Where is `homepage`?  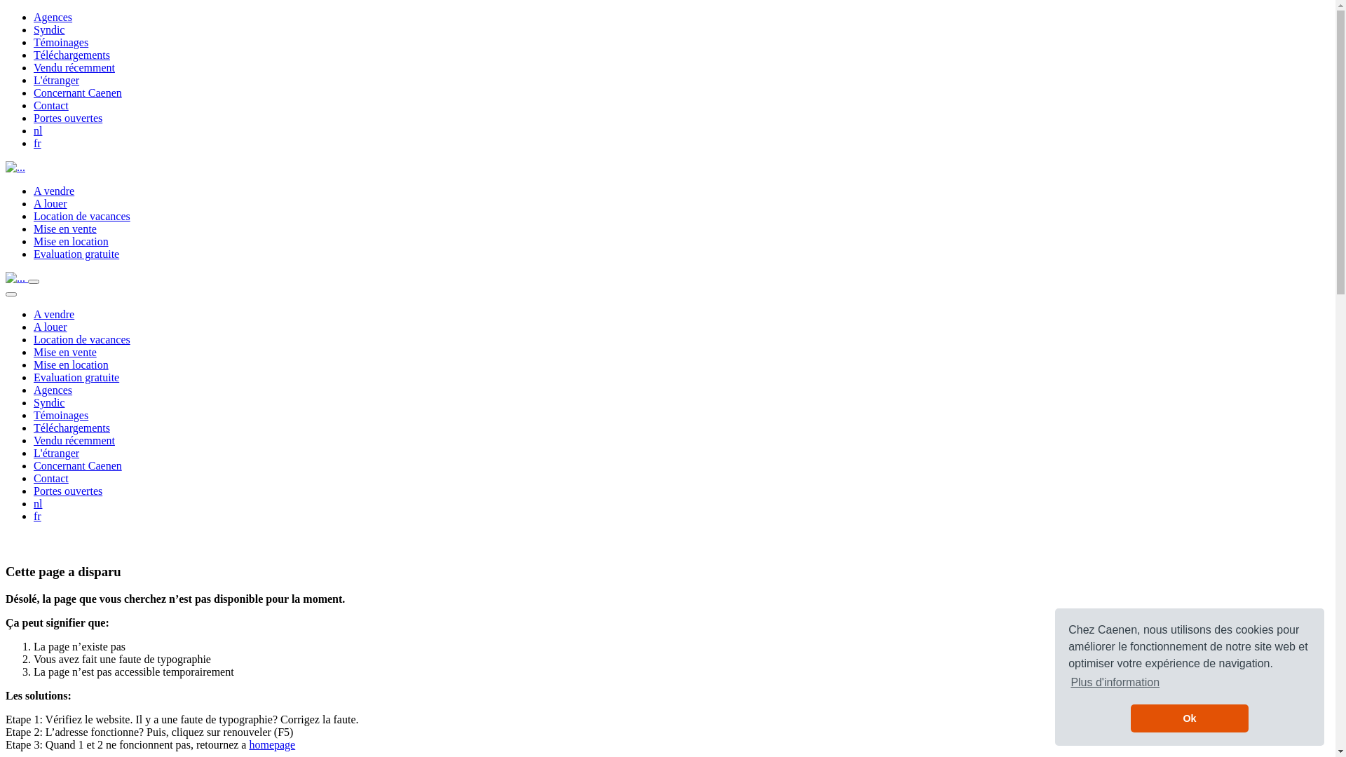
homepage is located at coordinates (272, 744).